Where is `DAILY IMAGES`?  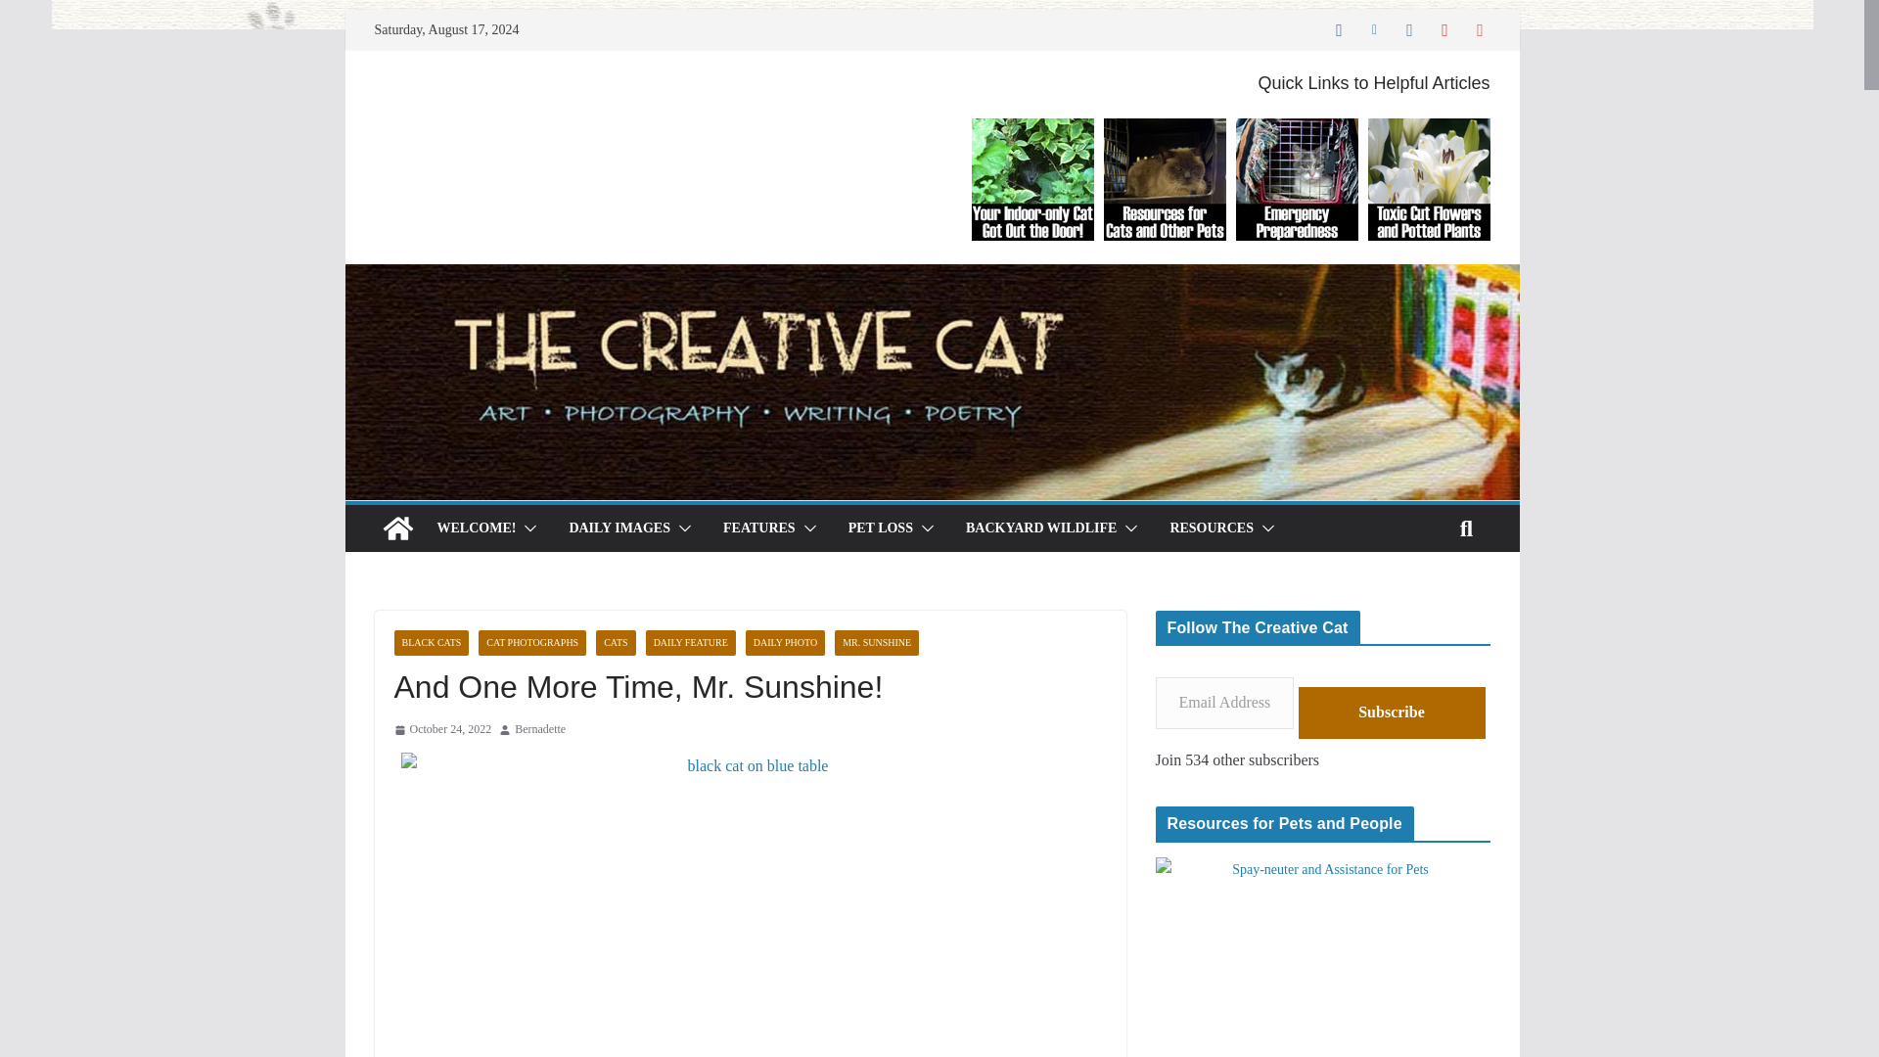
DAILY IMAGES is located at coordinates (619, 528).